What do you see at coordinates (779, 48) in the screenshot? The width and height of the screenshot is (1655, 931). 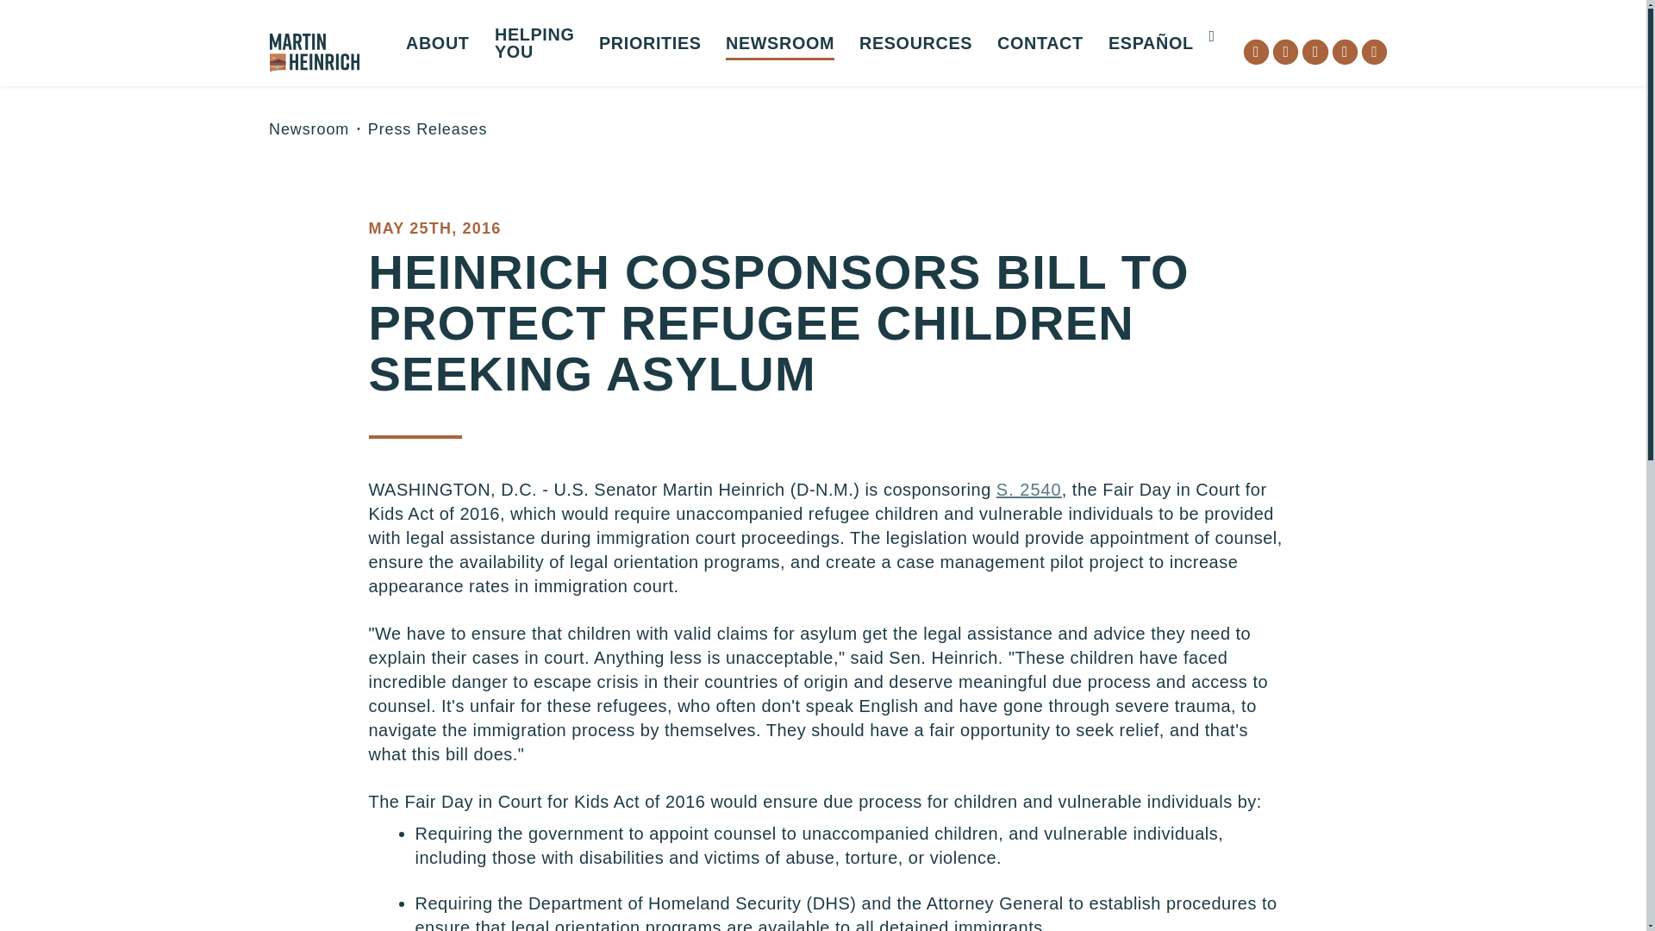 I see `NEWSROOM` at bounding box center [779, 48].